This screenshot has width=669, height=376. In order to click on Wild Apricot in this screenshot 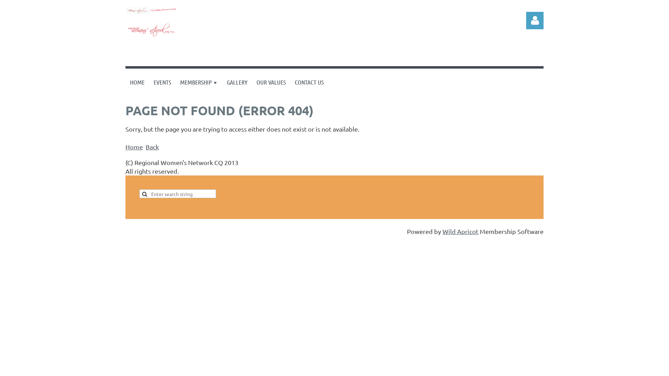, I will do `click(461, 231)`.